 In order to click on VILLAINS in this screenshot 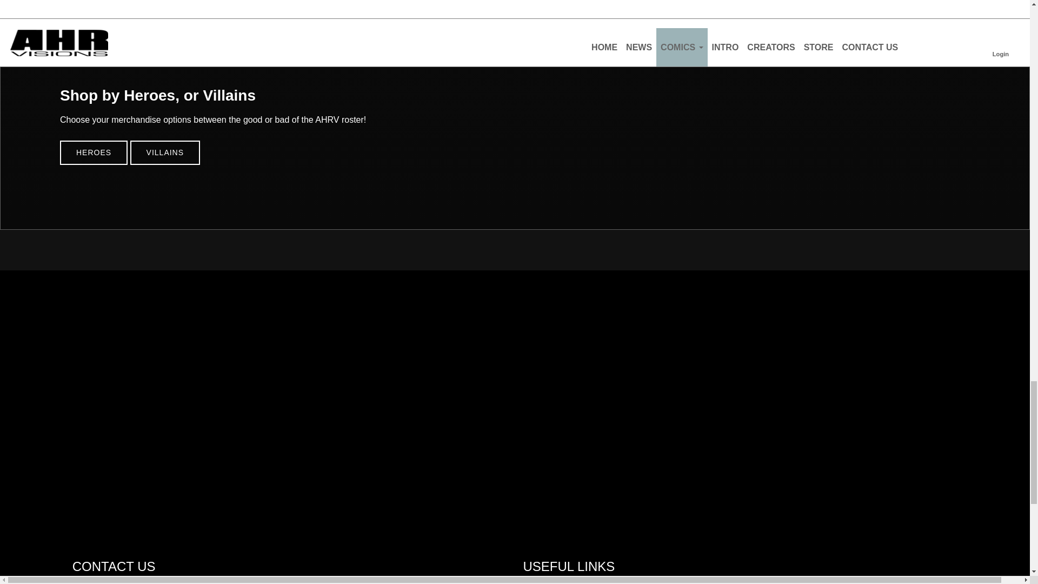, I will do `click(165, 152)`.